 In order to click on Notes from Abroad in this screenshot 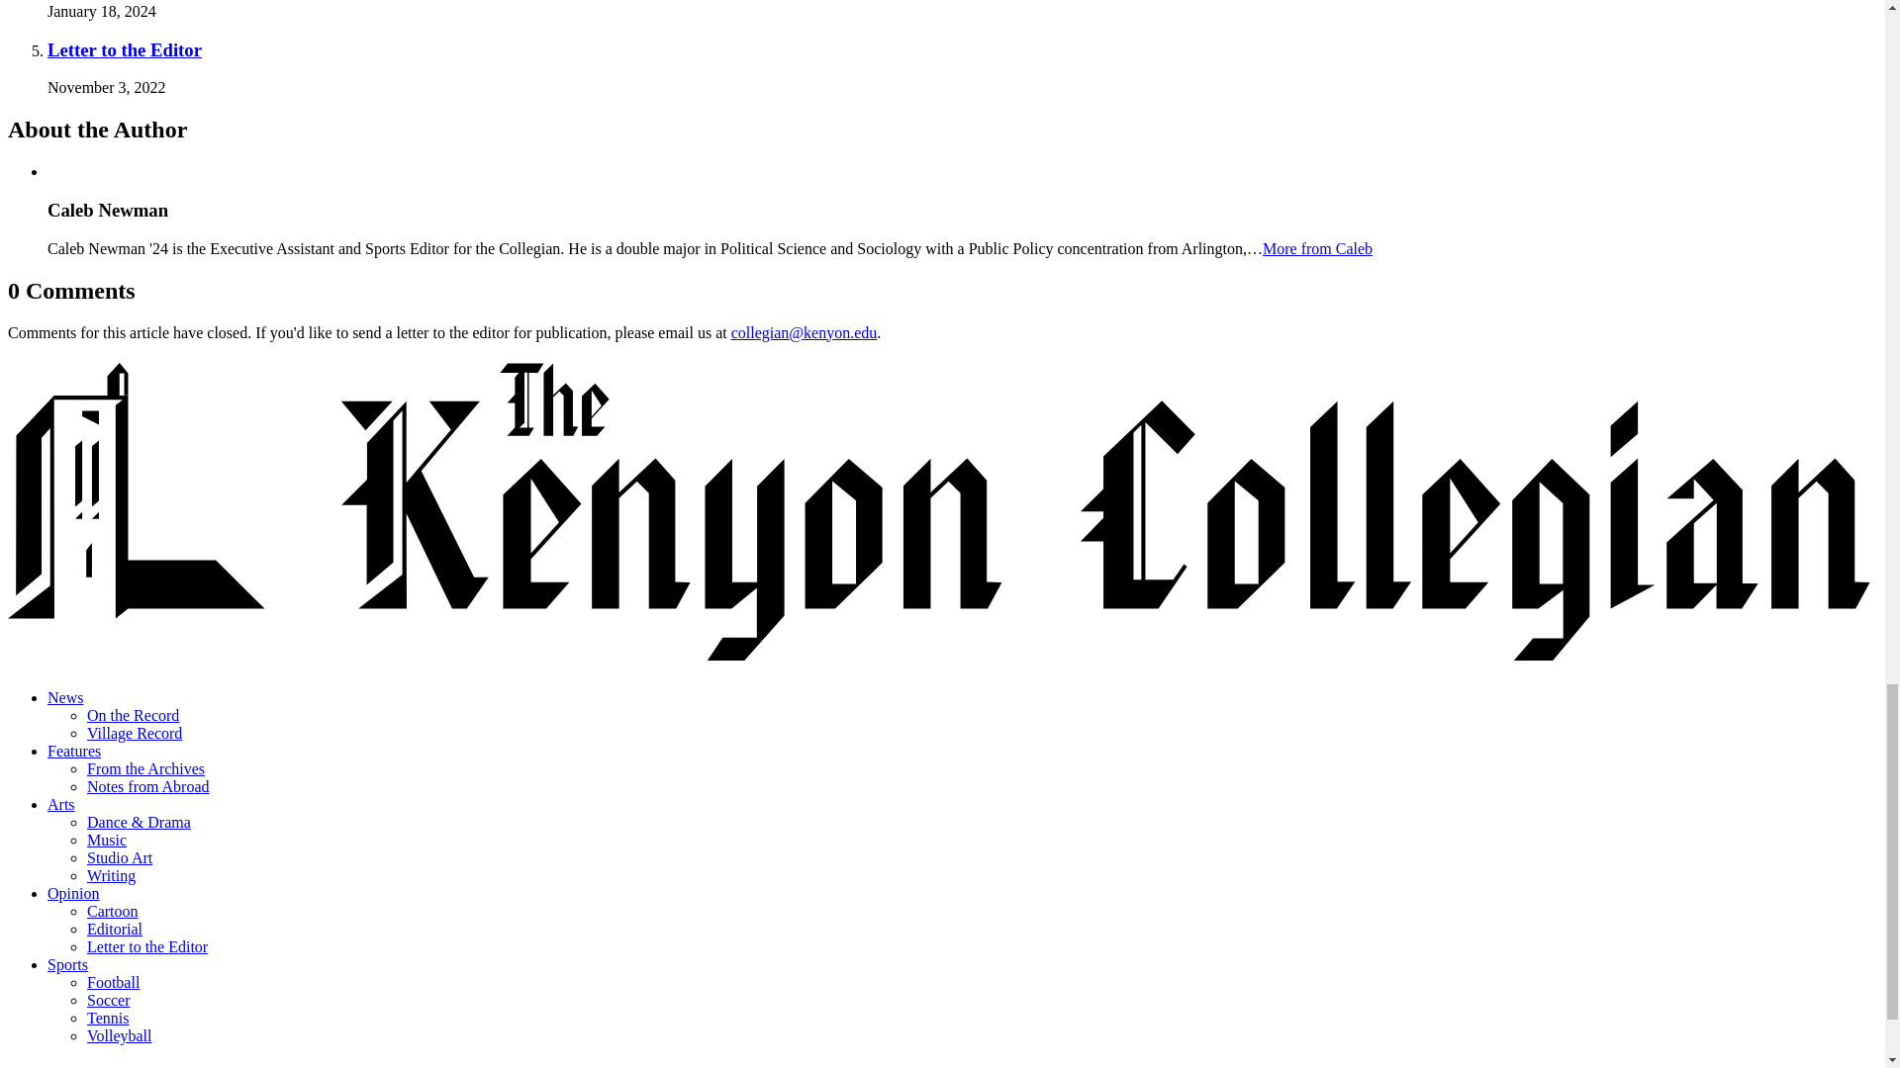, I will do `click(148, 786)`.